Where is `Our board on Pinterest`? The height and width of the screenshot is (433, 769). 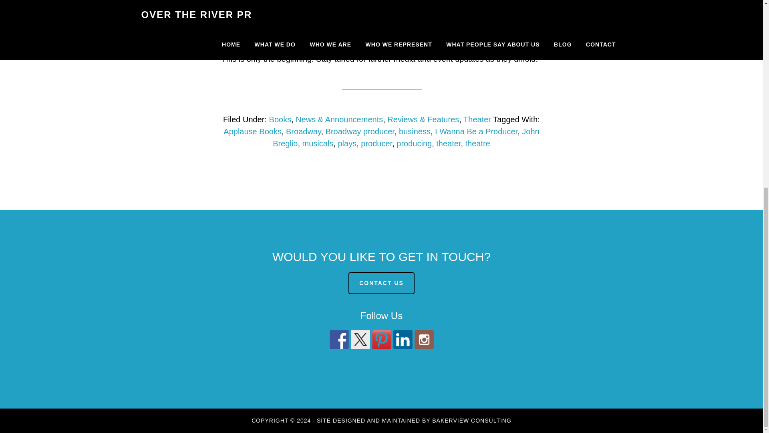
Our board on Pinterest is located at coordinates (381, 339).